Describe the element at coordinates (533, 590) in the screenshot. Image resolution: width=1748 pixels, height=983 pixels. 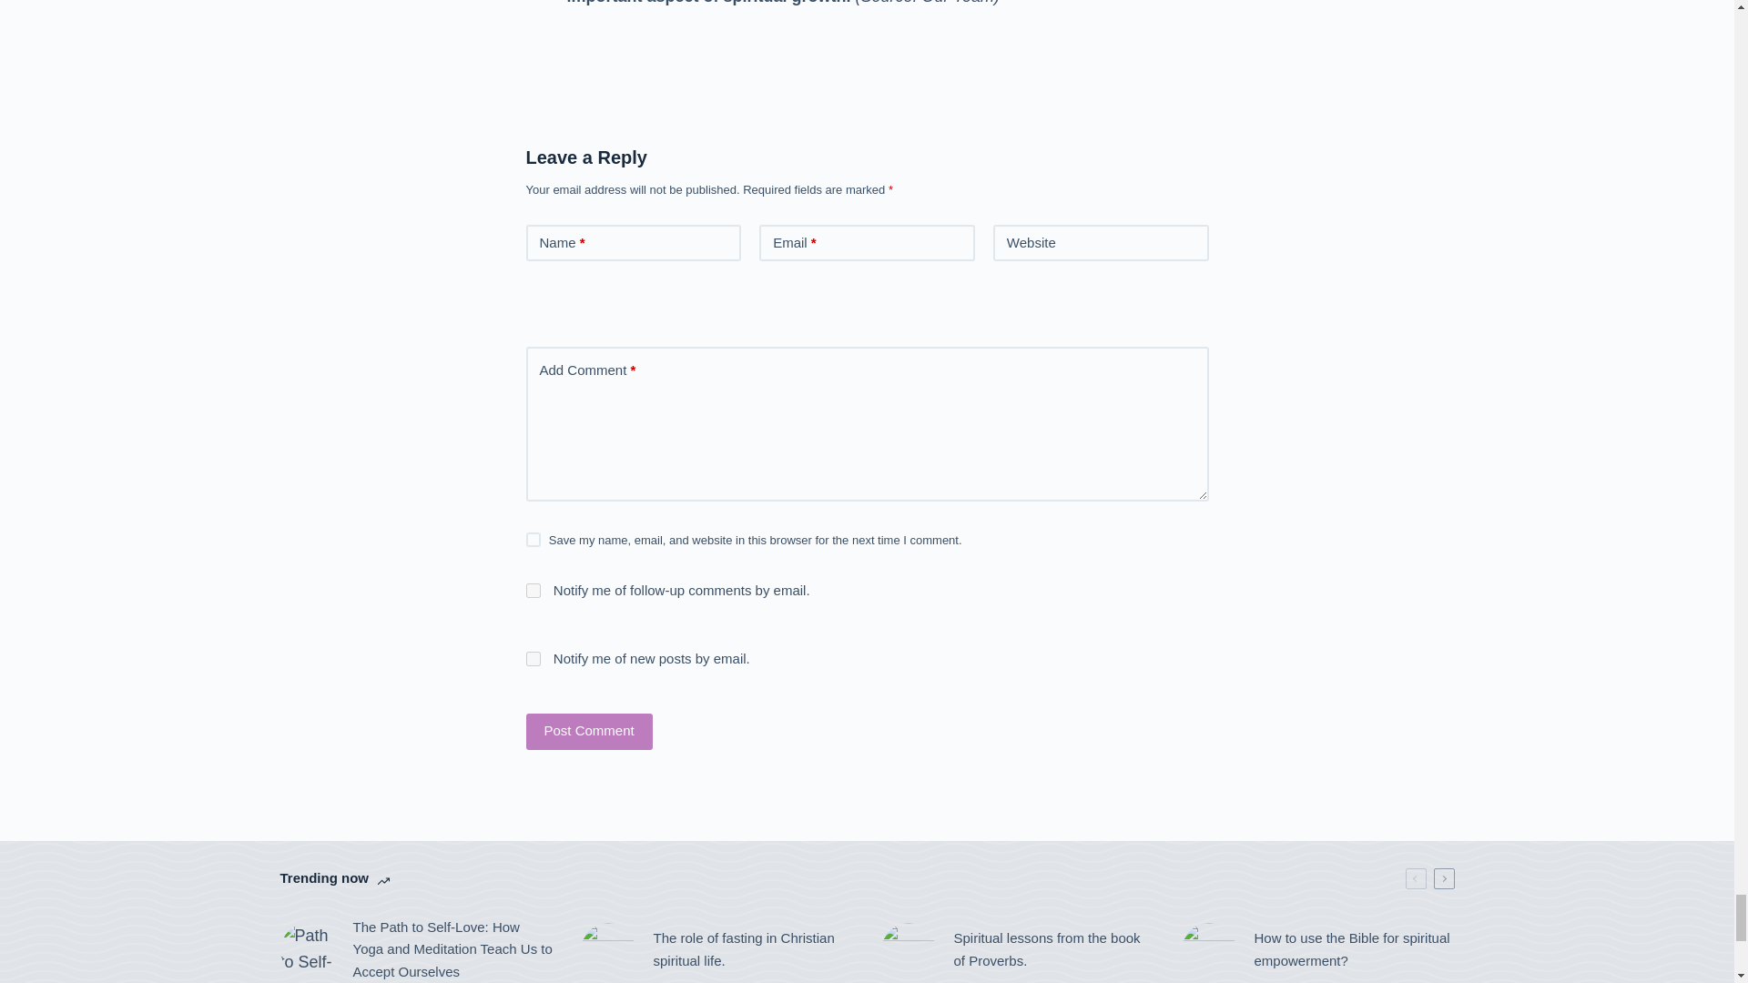
I see `subscribe` at that location.